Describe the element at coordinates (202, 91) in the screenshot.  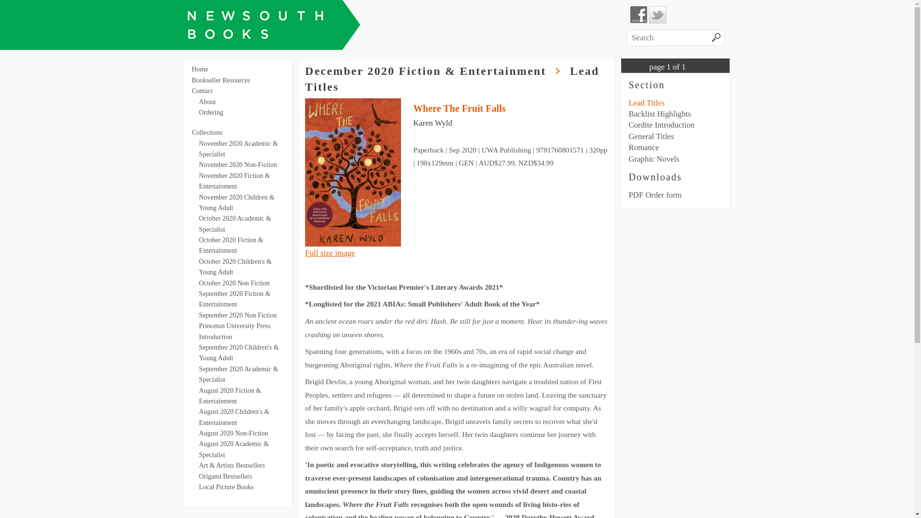
I see `Contact` at that location.